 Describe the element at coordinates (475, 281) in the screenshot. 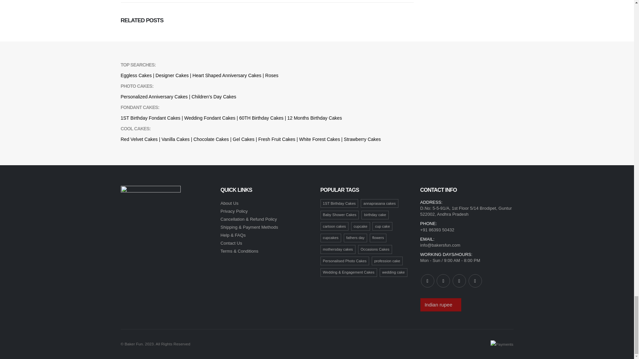

I see `Instagram` at that location.